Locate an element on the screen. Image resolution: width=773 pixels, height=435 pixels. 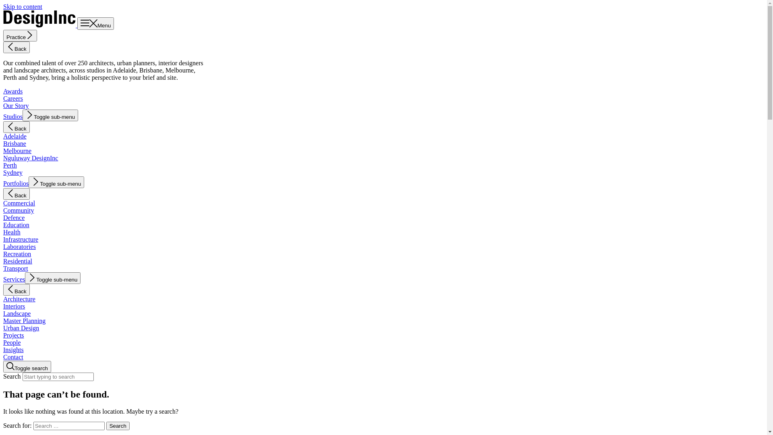
Menu is located at coordinates (96, 23).